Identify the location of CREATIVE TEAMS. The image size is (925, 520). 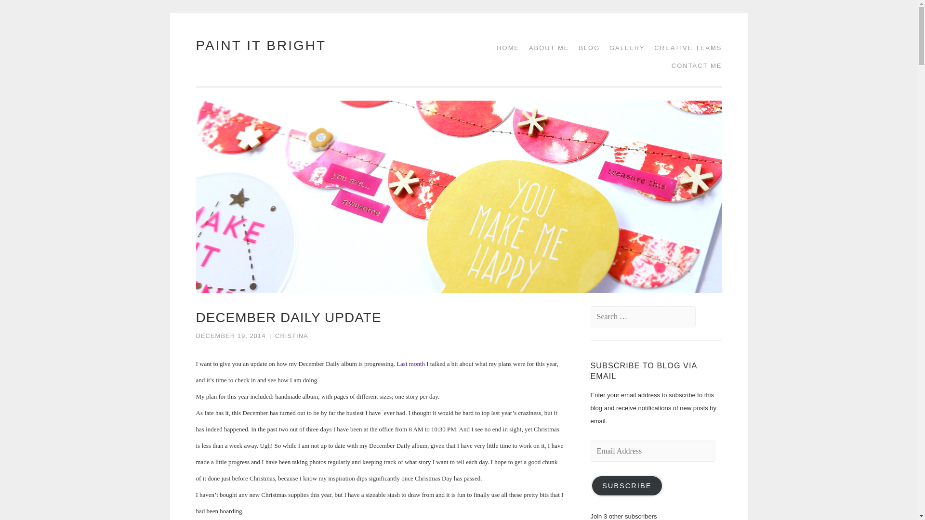
(684, 48).